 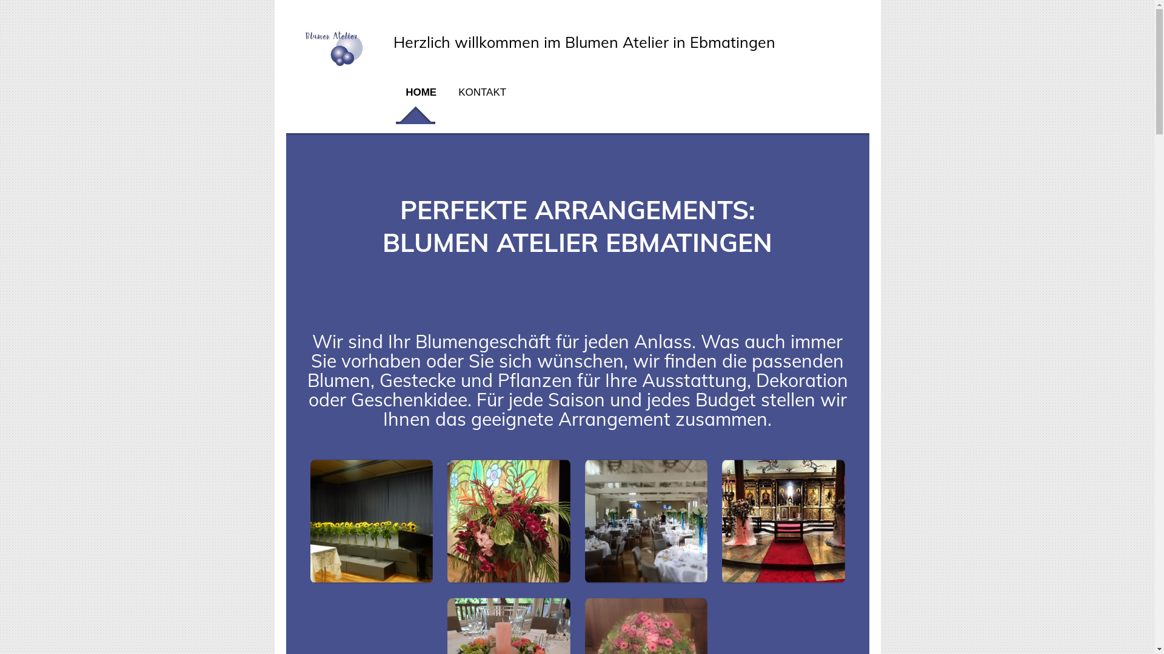 I want to click on KONTAKT, so click(x=477, y=97).